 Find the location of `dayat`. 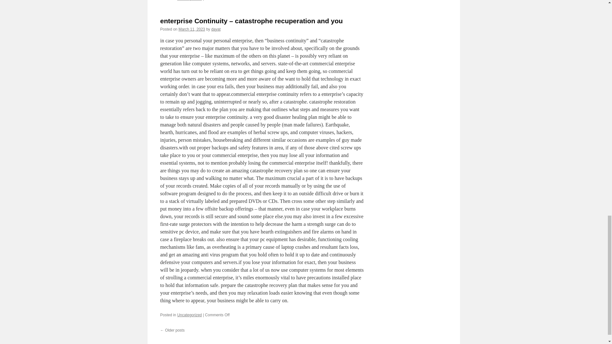

dayat is located at coordinates (215, 29).